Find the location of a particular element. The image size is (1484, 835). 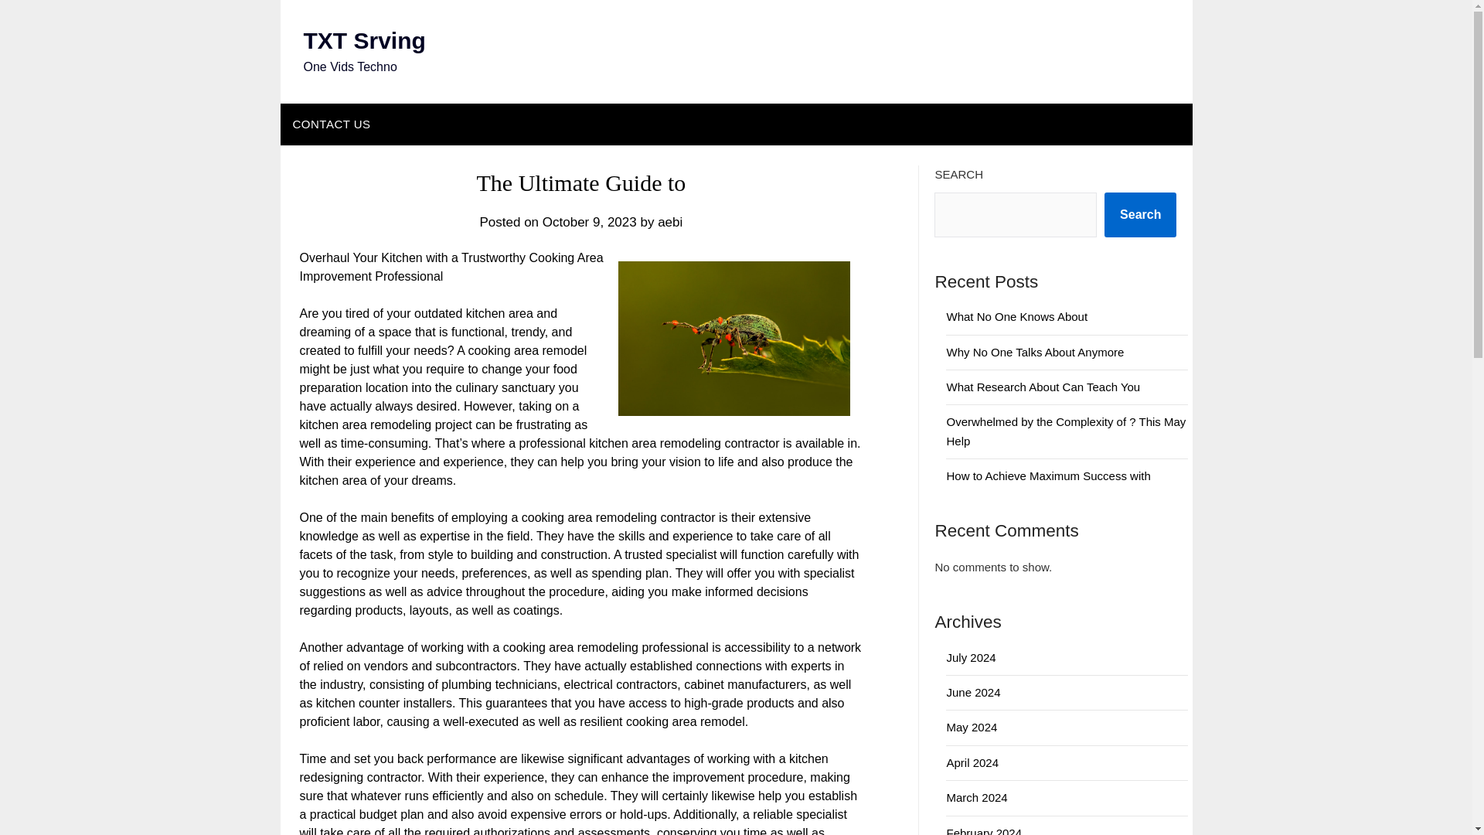

February 2024 is located at coordinates (984, 830).